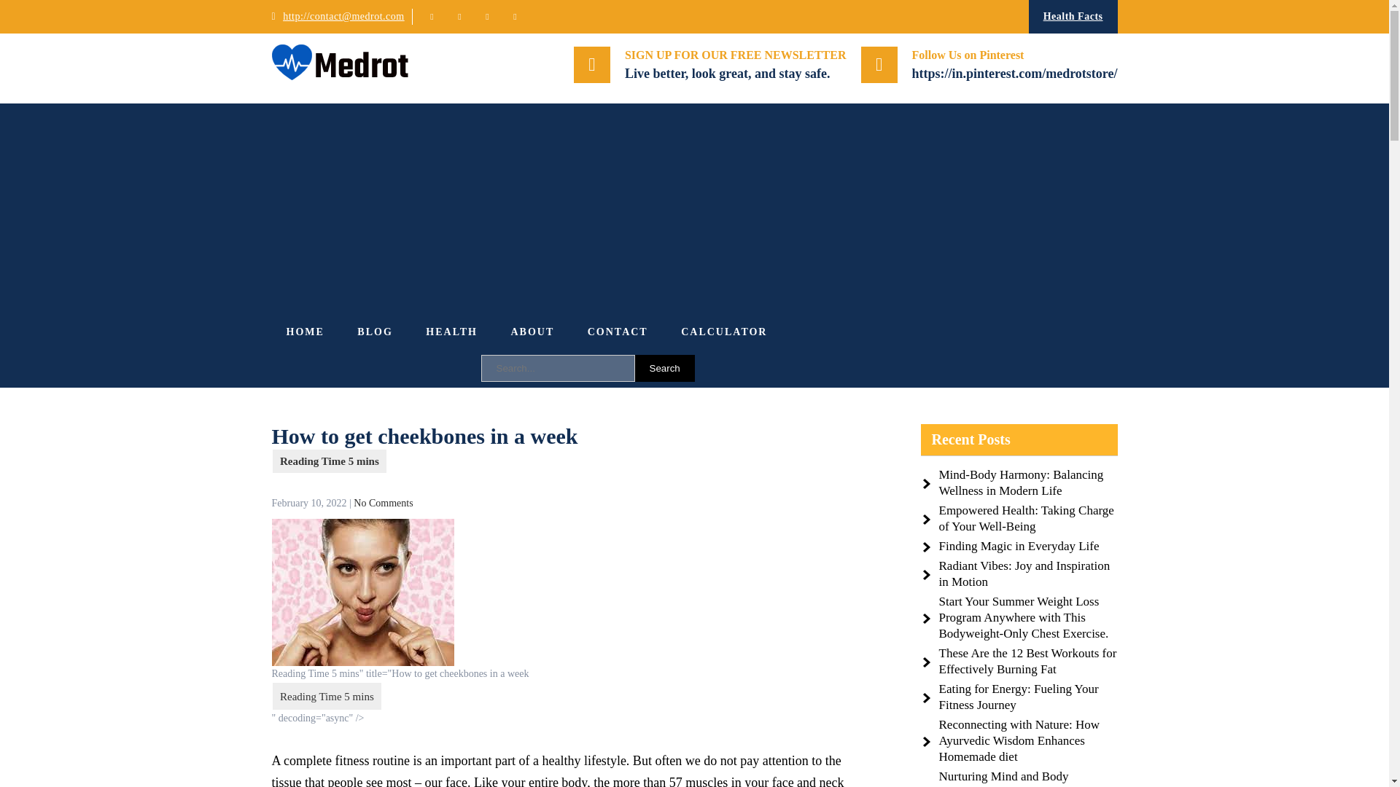 The height and width of the screenshot is (787, 1400). I want to click on BLOG, so click(375, 332).